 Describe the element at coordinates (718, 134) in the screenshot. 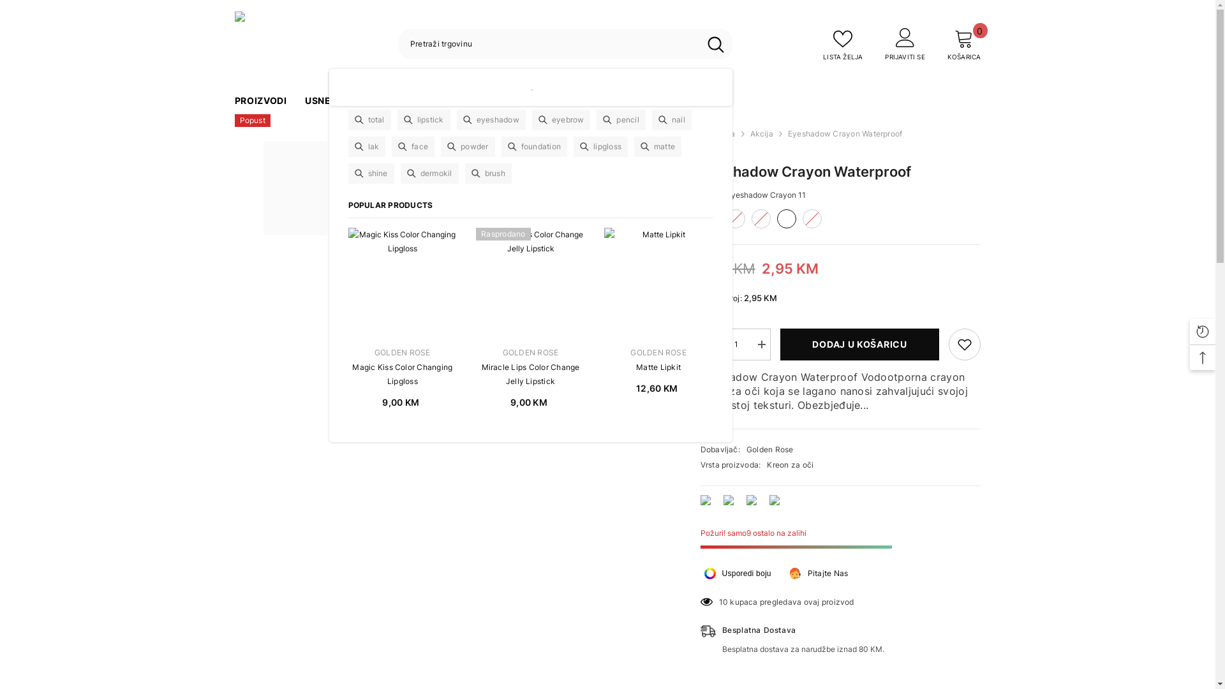

I see `Naslovna` at that location.